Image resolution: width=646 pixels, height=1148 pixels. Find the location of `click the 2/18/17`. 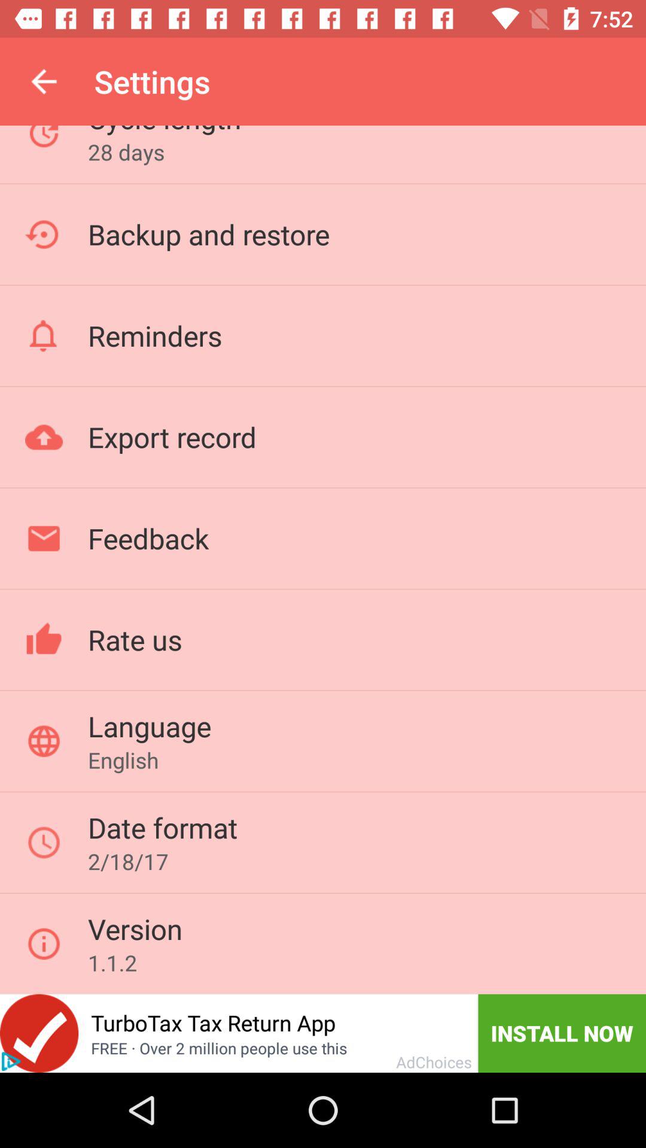

click the 2/18/17 is located at coordinates (128, 861).